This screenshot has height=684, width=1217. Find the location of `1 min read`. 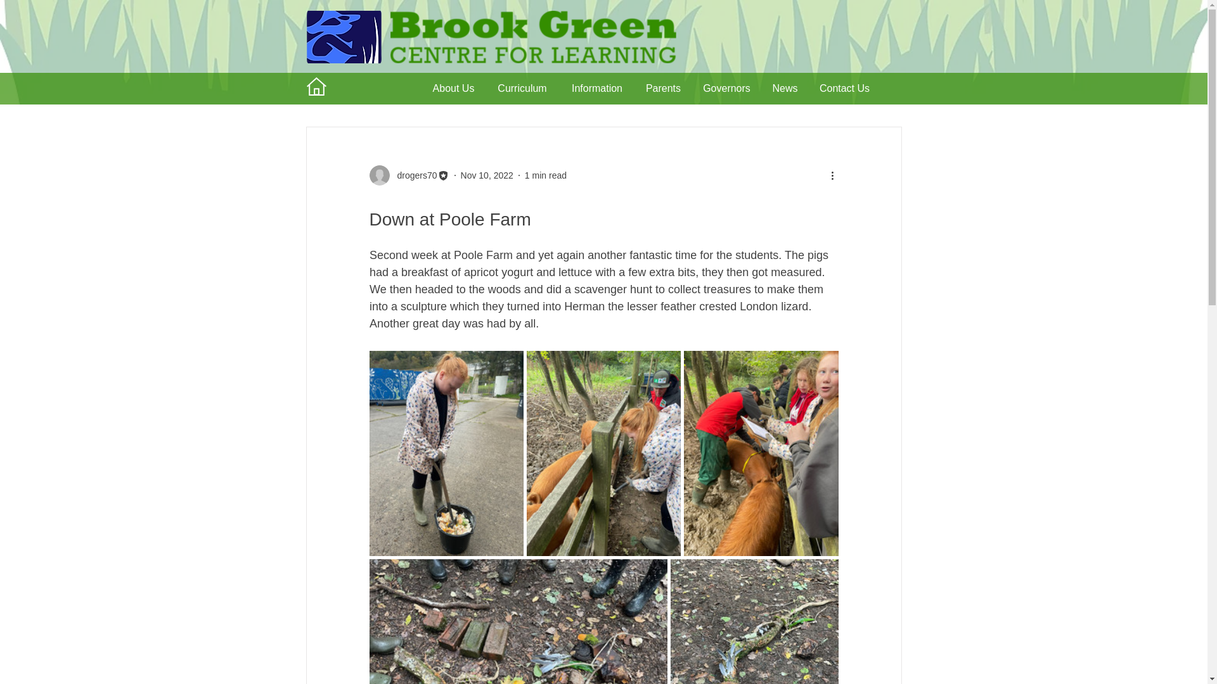

1 min read is located at coordinates (545, 175).